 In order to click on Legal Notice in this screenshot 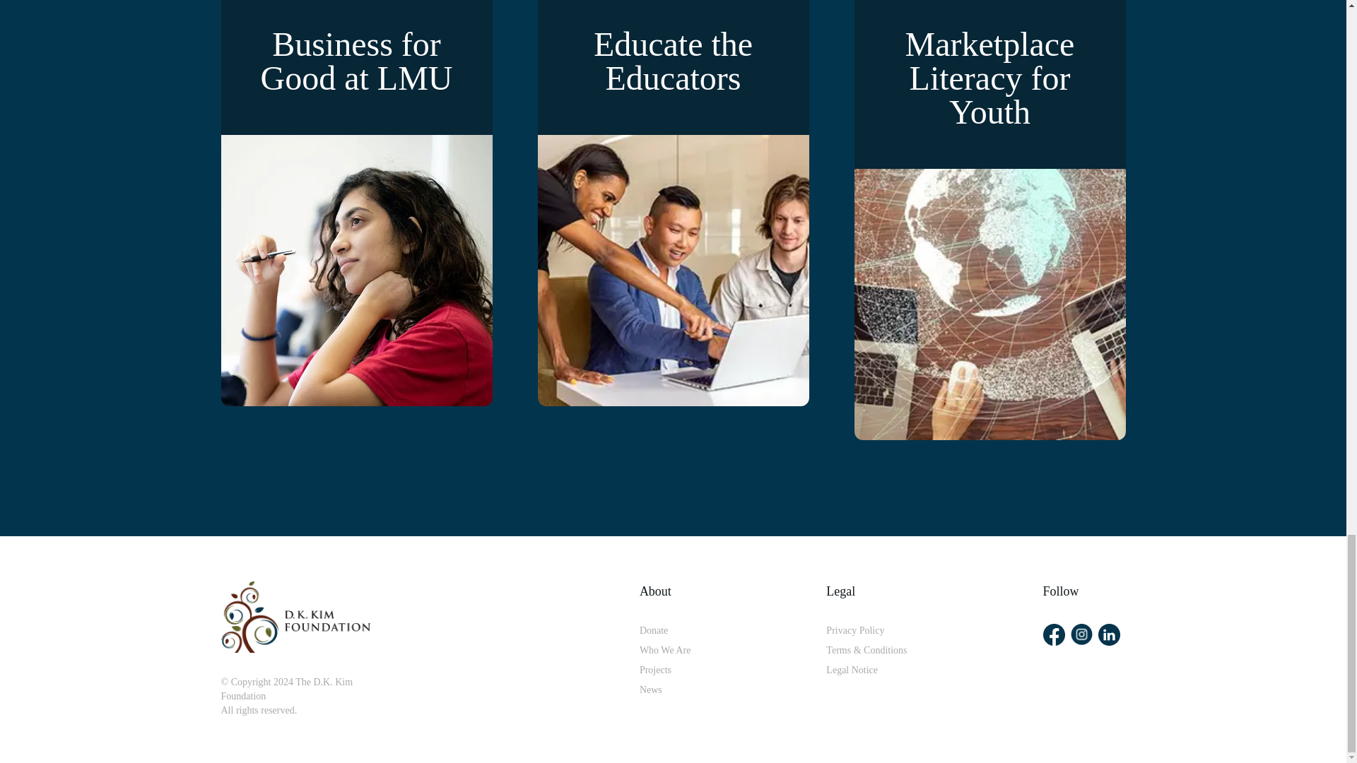, I will do `click(867, 670)`.